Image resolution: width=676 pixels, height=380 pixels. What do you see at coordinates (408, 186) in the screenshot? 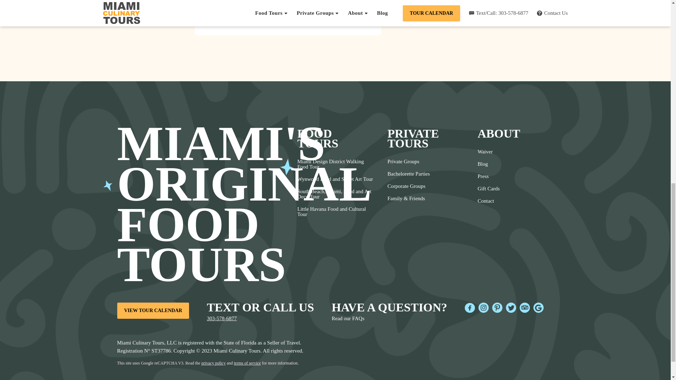
I see `Corporate Groups` at bounding box center [408, 186].